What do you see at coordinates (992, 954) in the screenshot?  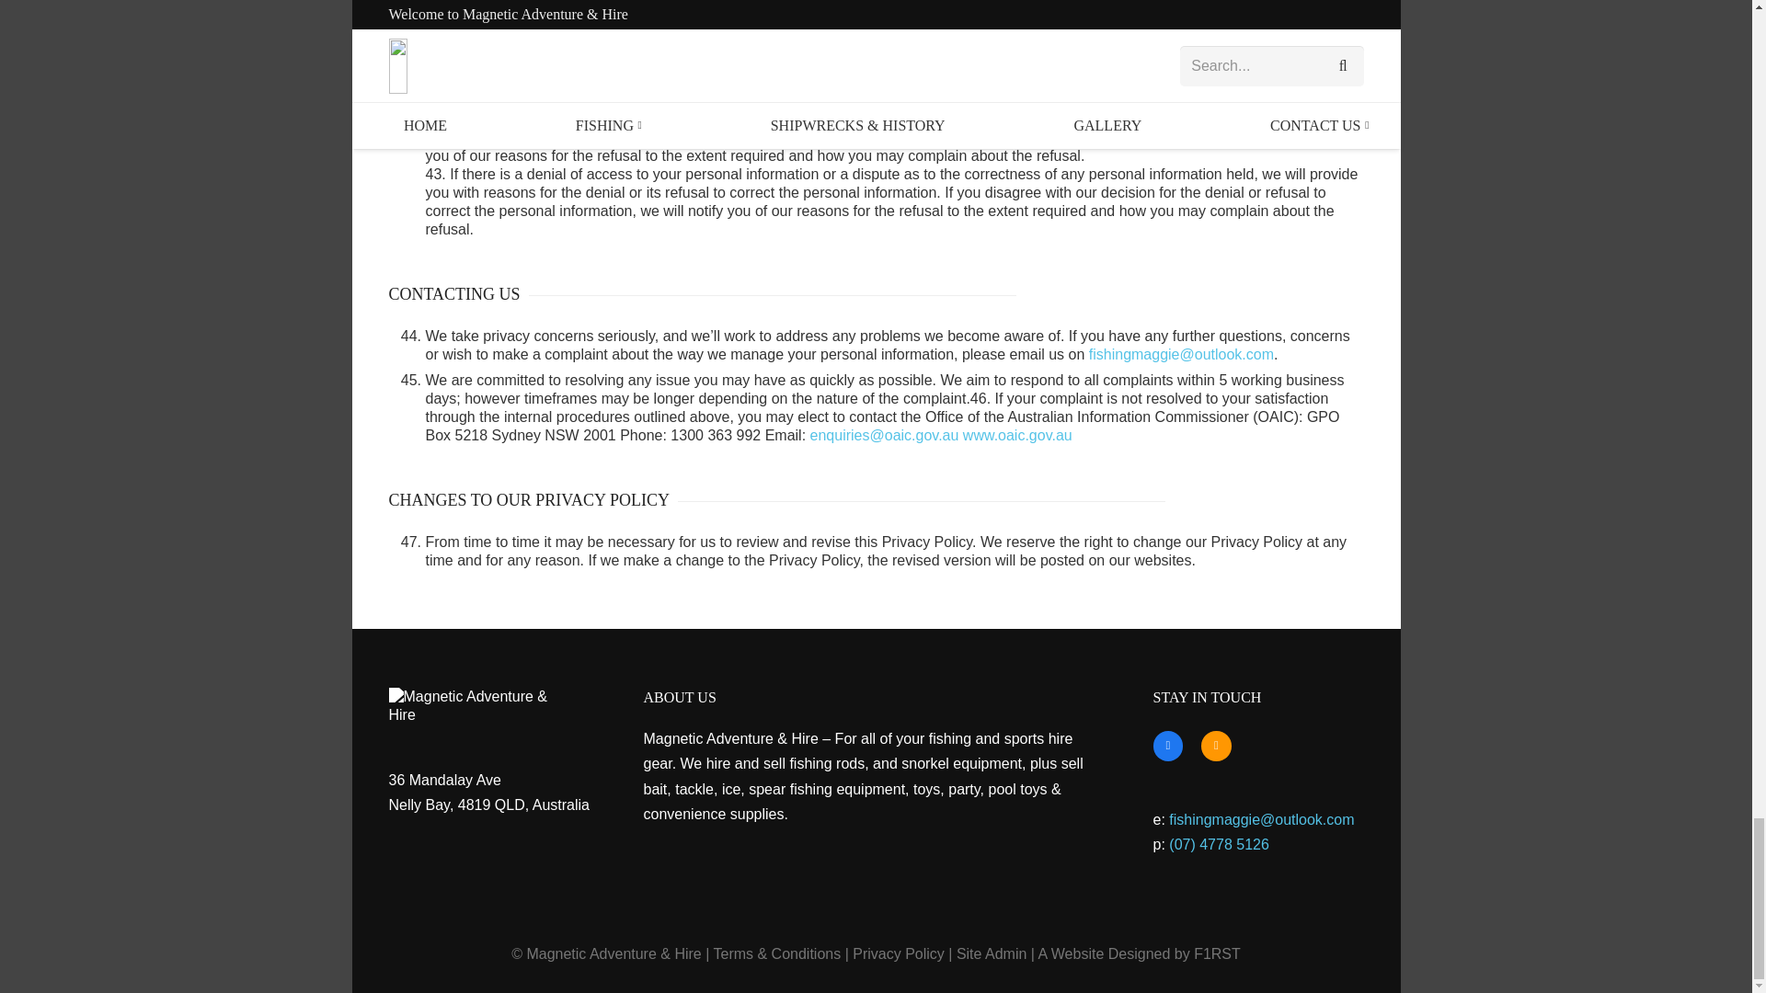 I see `Site Admin` at bounding box center [992, 954].